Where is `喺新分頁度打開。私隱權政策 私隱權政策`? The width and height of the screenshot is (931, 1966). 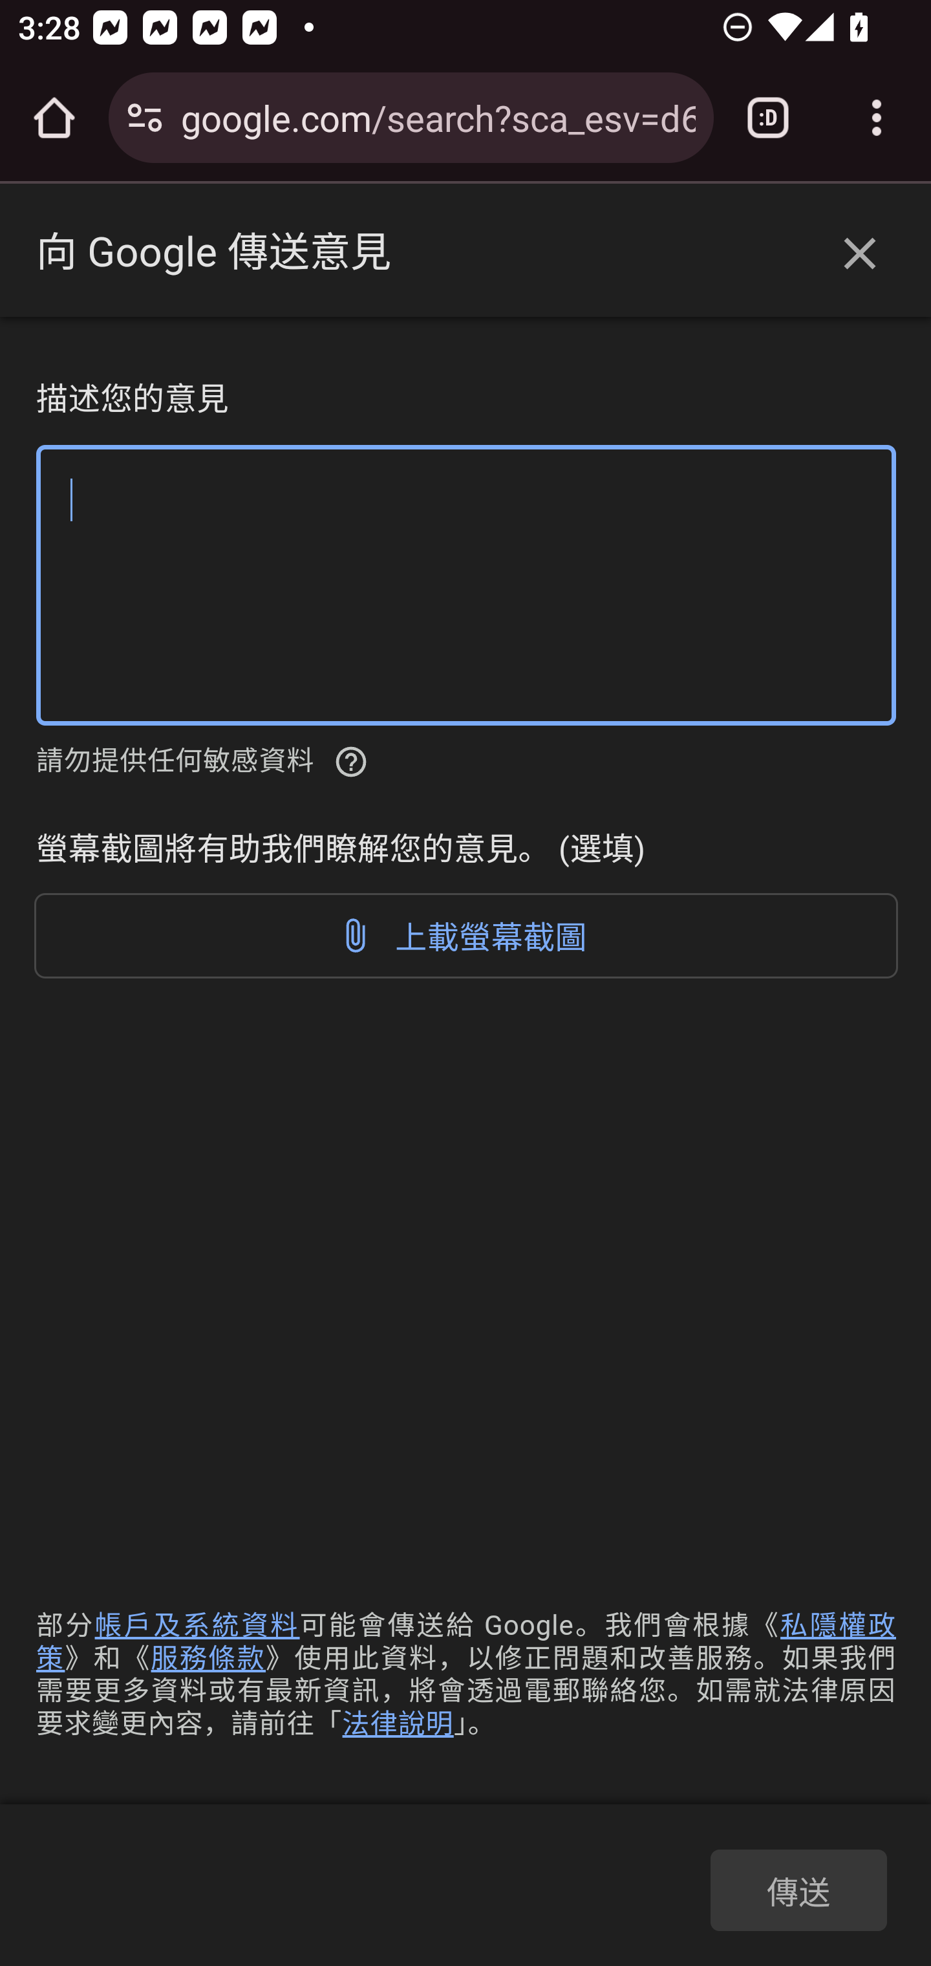
喺新分頁度打開。私隱權政策 私隱權政策 is located at coordinates (467, 1641).